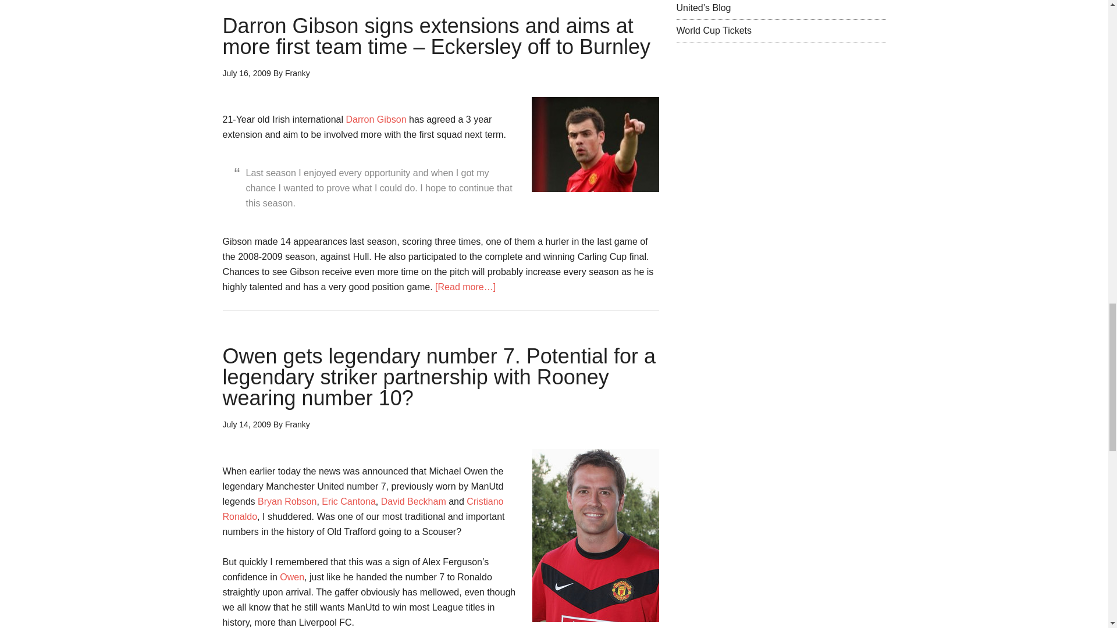  I want to click on Franky, so click(297, 73).